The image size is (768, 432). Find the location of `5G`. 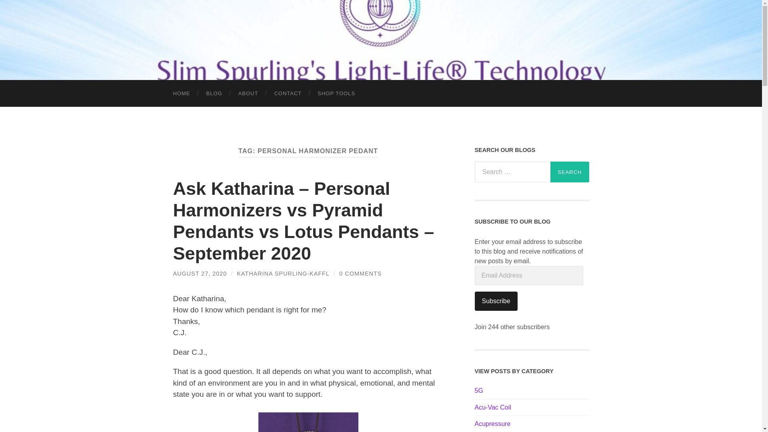

5G is located at coordinates (478, 390).